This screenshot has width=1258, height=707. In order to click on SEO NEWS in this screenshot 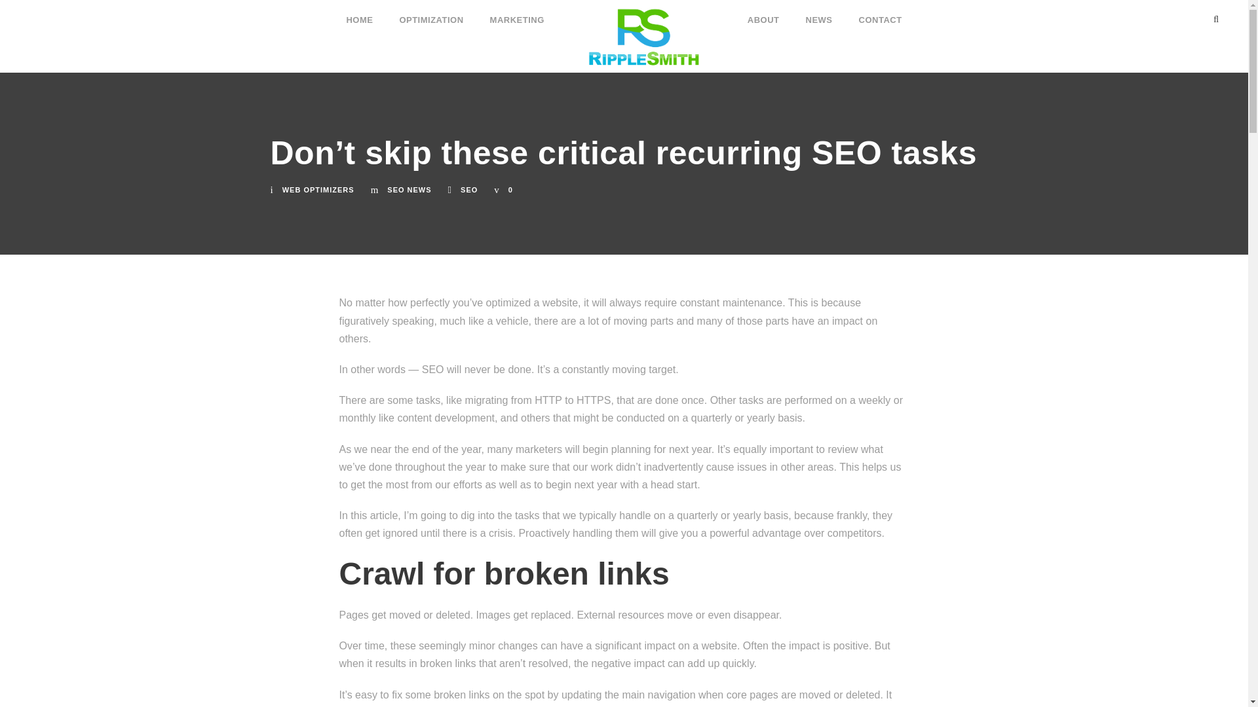, I will do `click(409, 190)`.